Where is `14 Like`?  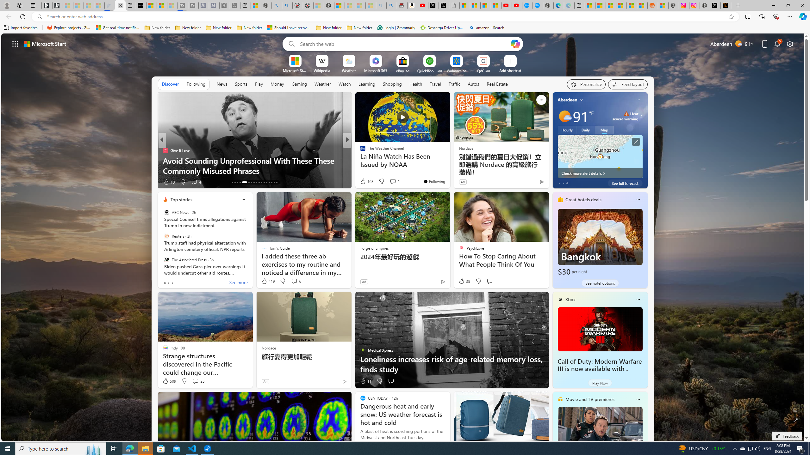
14 Like is located at coordinates (363, 182).